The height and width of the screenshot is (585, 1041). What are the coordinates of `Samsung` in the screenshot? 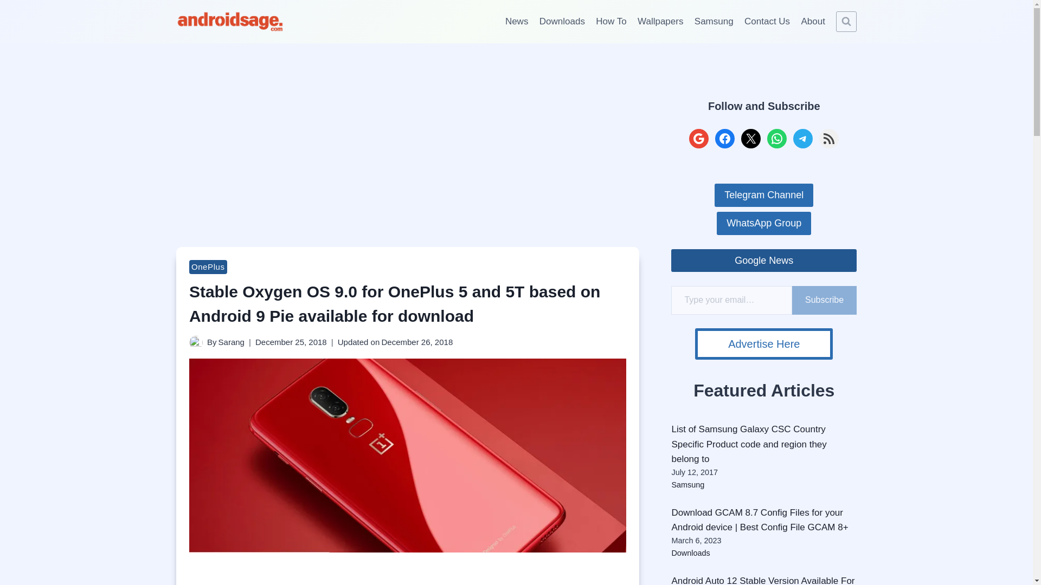 It's located at (714, 22).